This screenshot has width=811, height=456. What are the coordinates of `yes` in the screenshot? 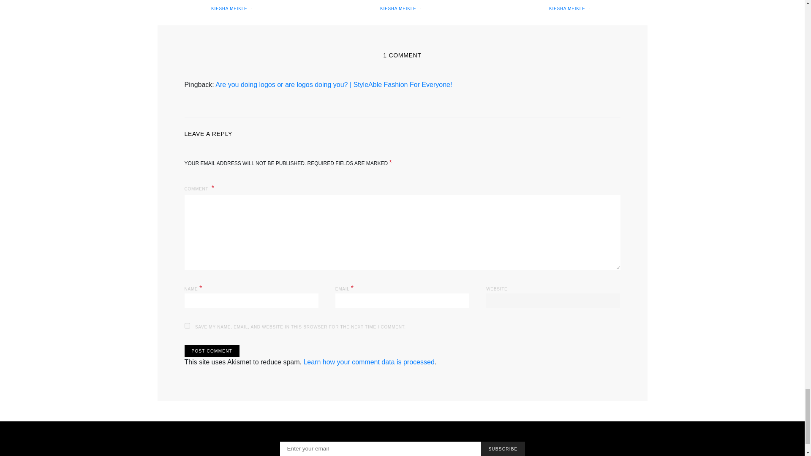 It's located at (187, 325).